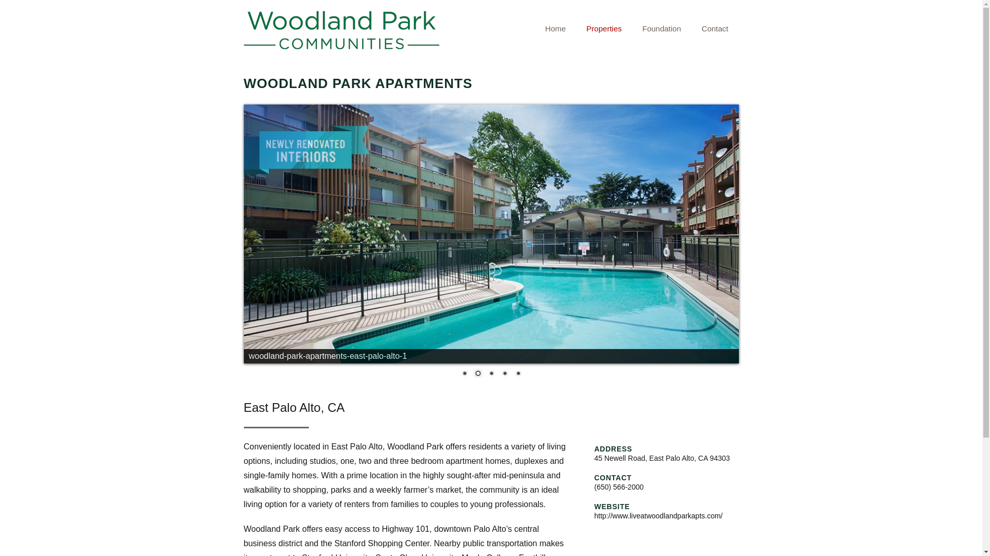  Describe the element at coordinates (504, 374) in the screenshot. I see `Home` at that location.